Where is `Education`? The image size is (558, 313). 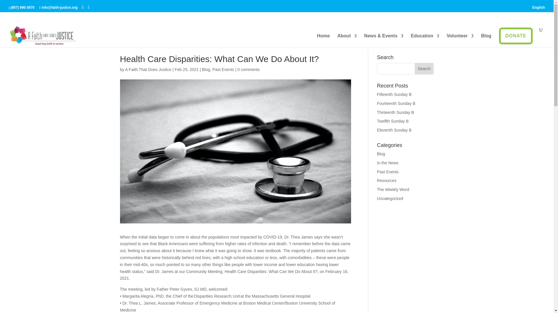 Education is located at coordinates (425, 41).